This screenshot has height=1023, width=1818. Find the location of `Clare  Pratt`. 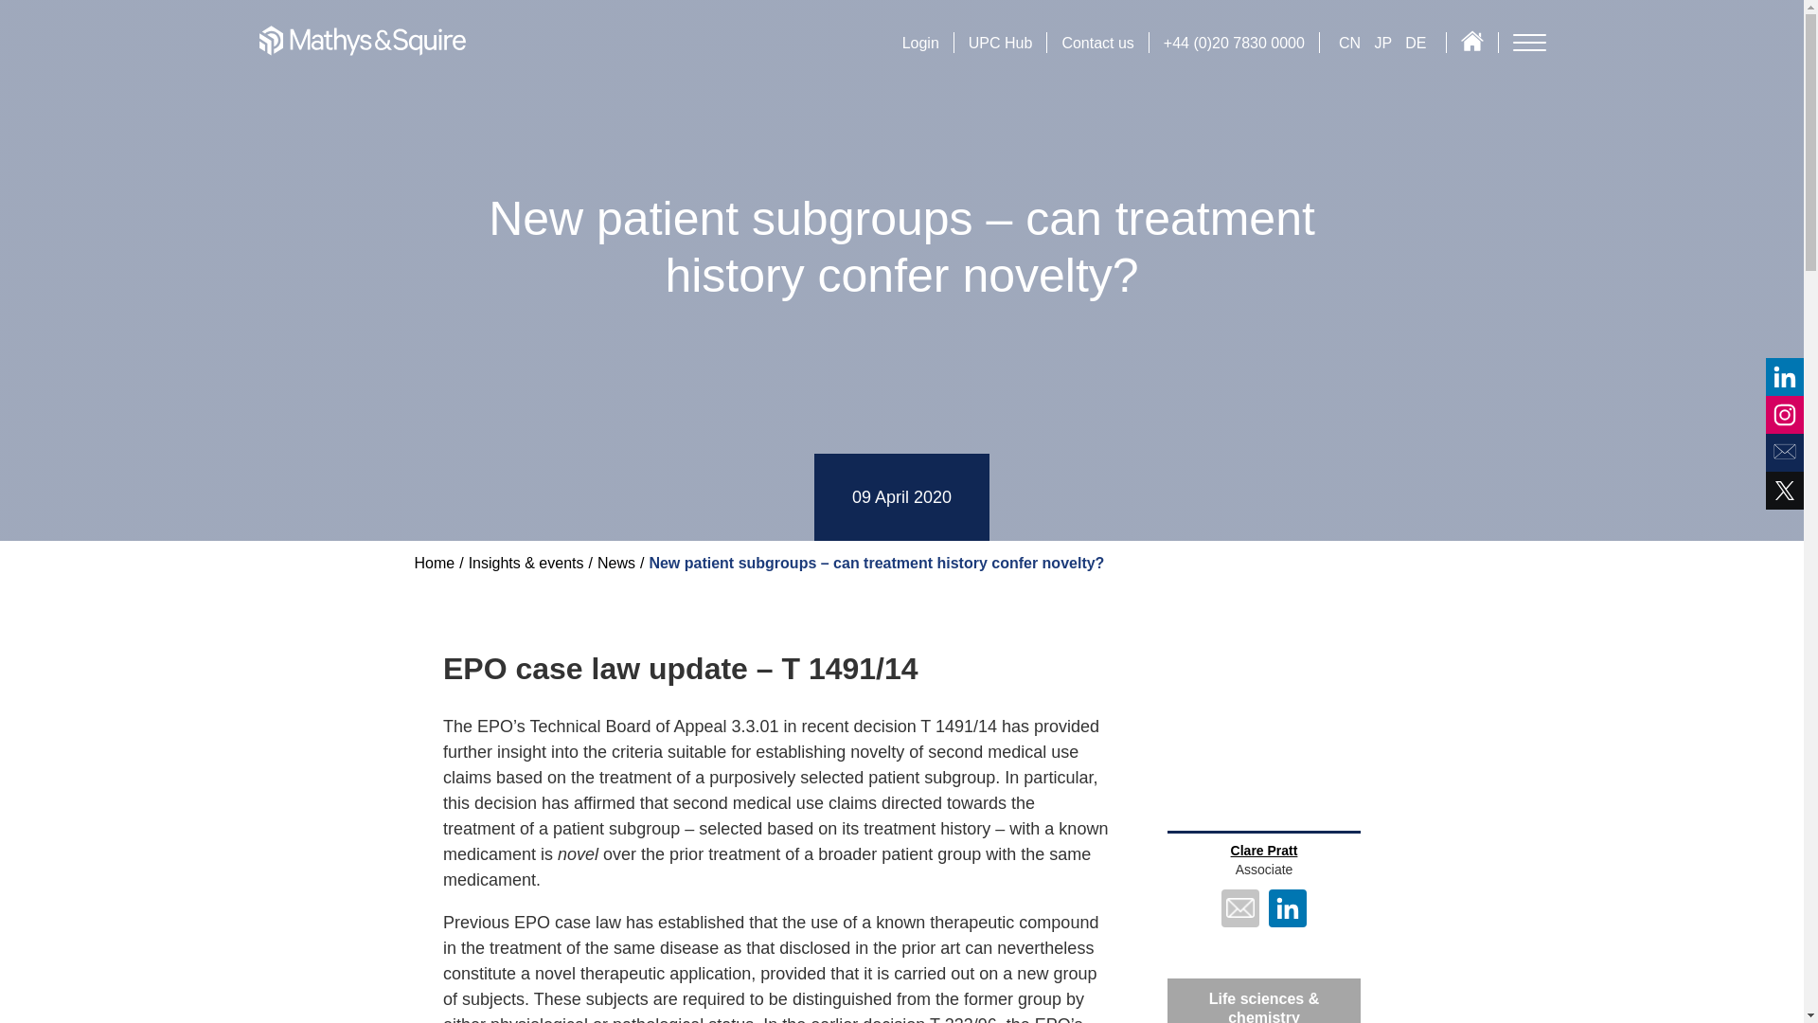

Clare  Pratt is located at coordinates (1263, 851).